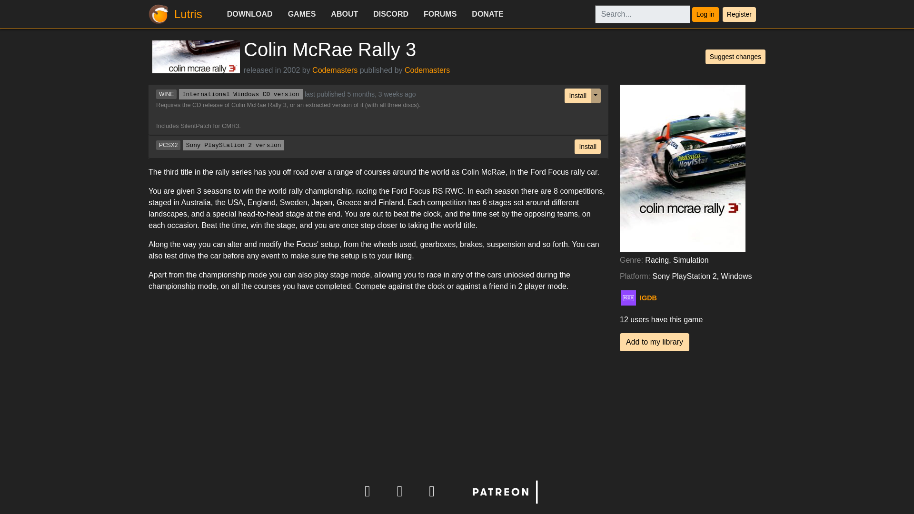  What do you see at coordinates (487, 14) in the screenshot?
I see `DONATE` at bounding box center [487, 14].